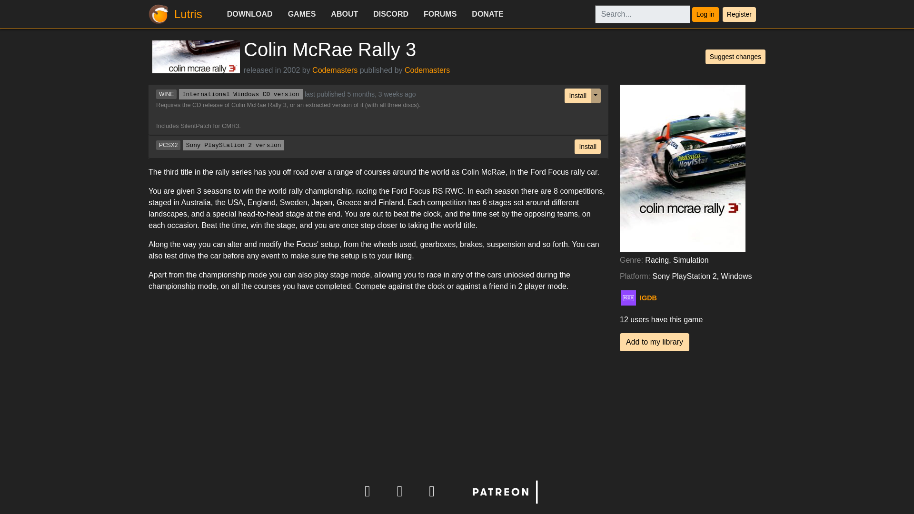  What do you see at coordinates (487, 14) in the screenshot?
I see `DONATE` at bounding box center [487, 14].